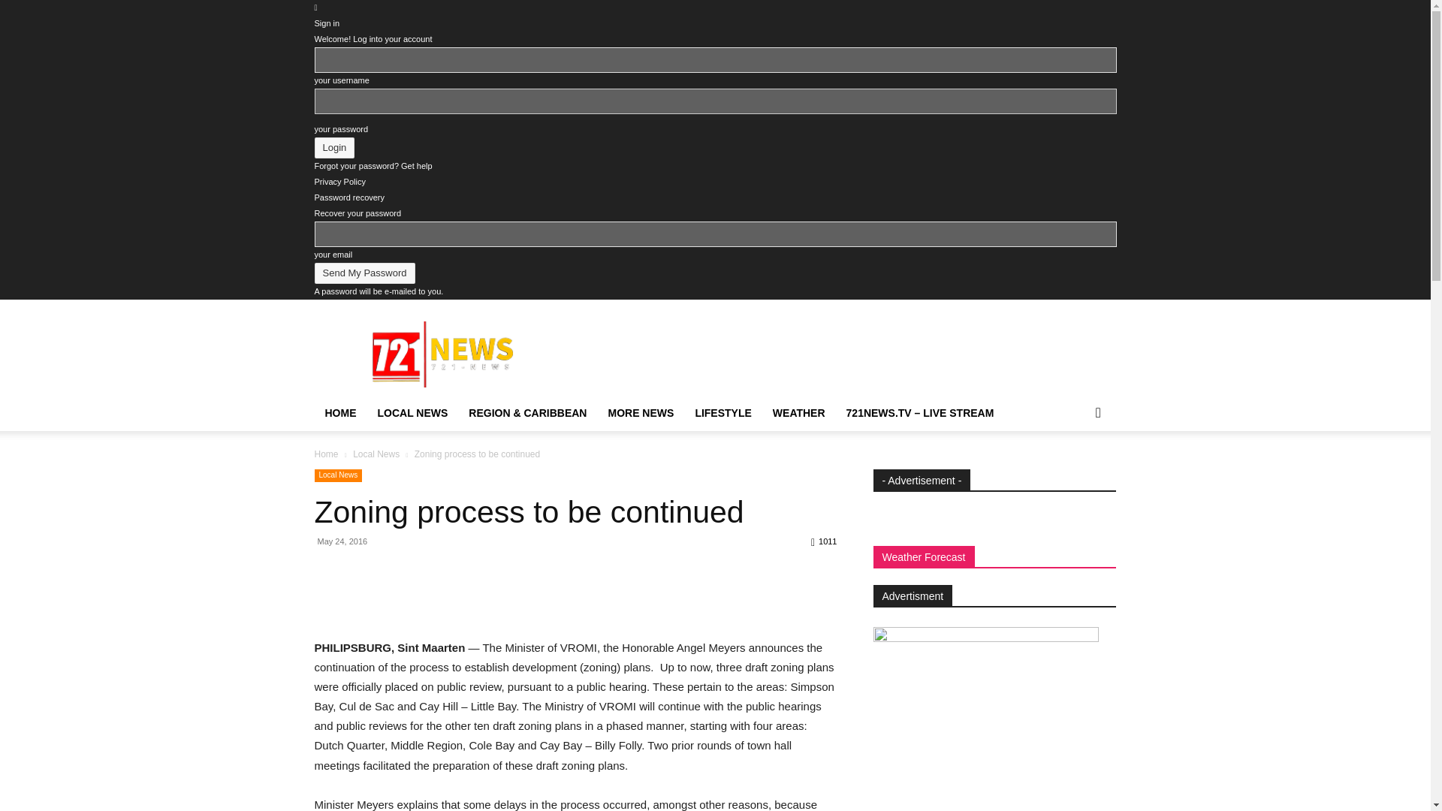 This screenshot has height=811, width=1442. I want to click on Send My Password, so click(364, 273).